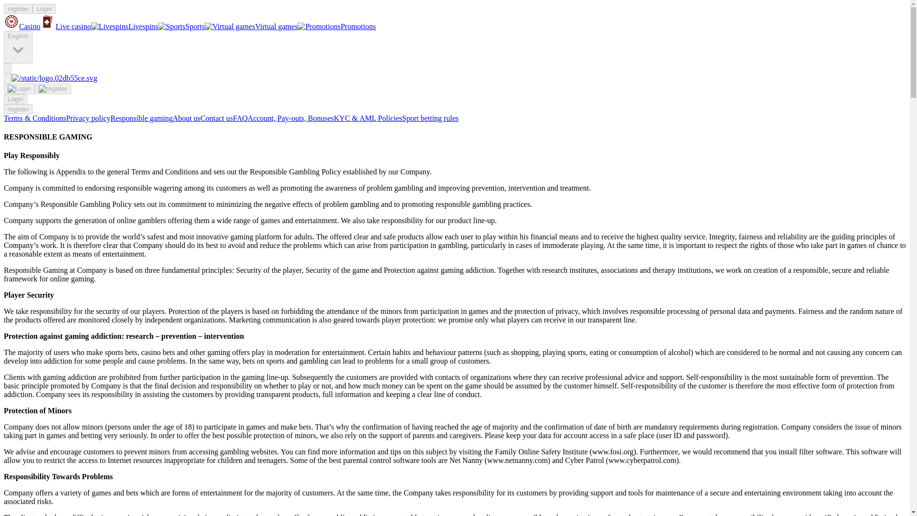  I want to click on Sport betting rules, so click(430, 118).